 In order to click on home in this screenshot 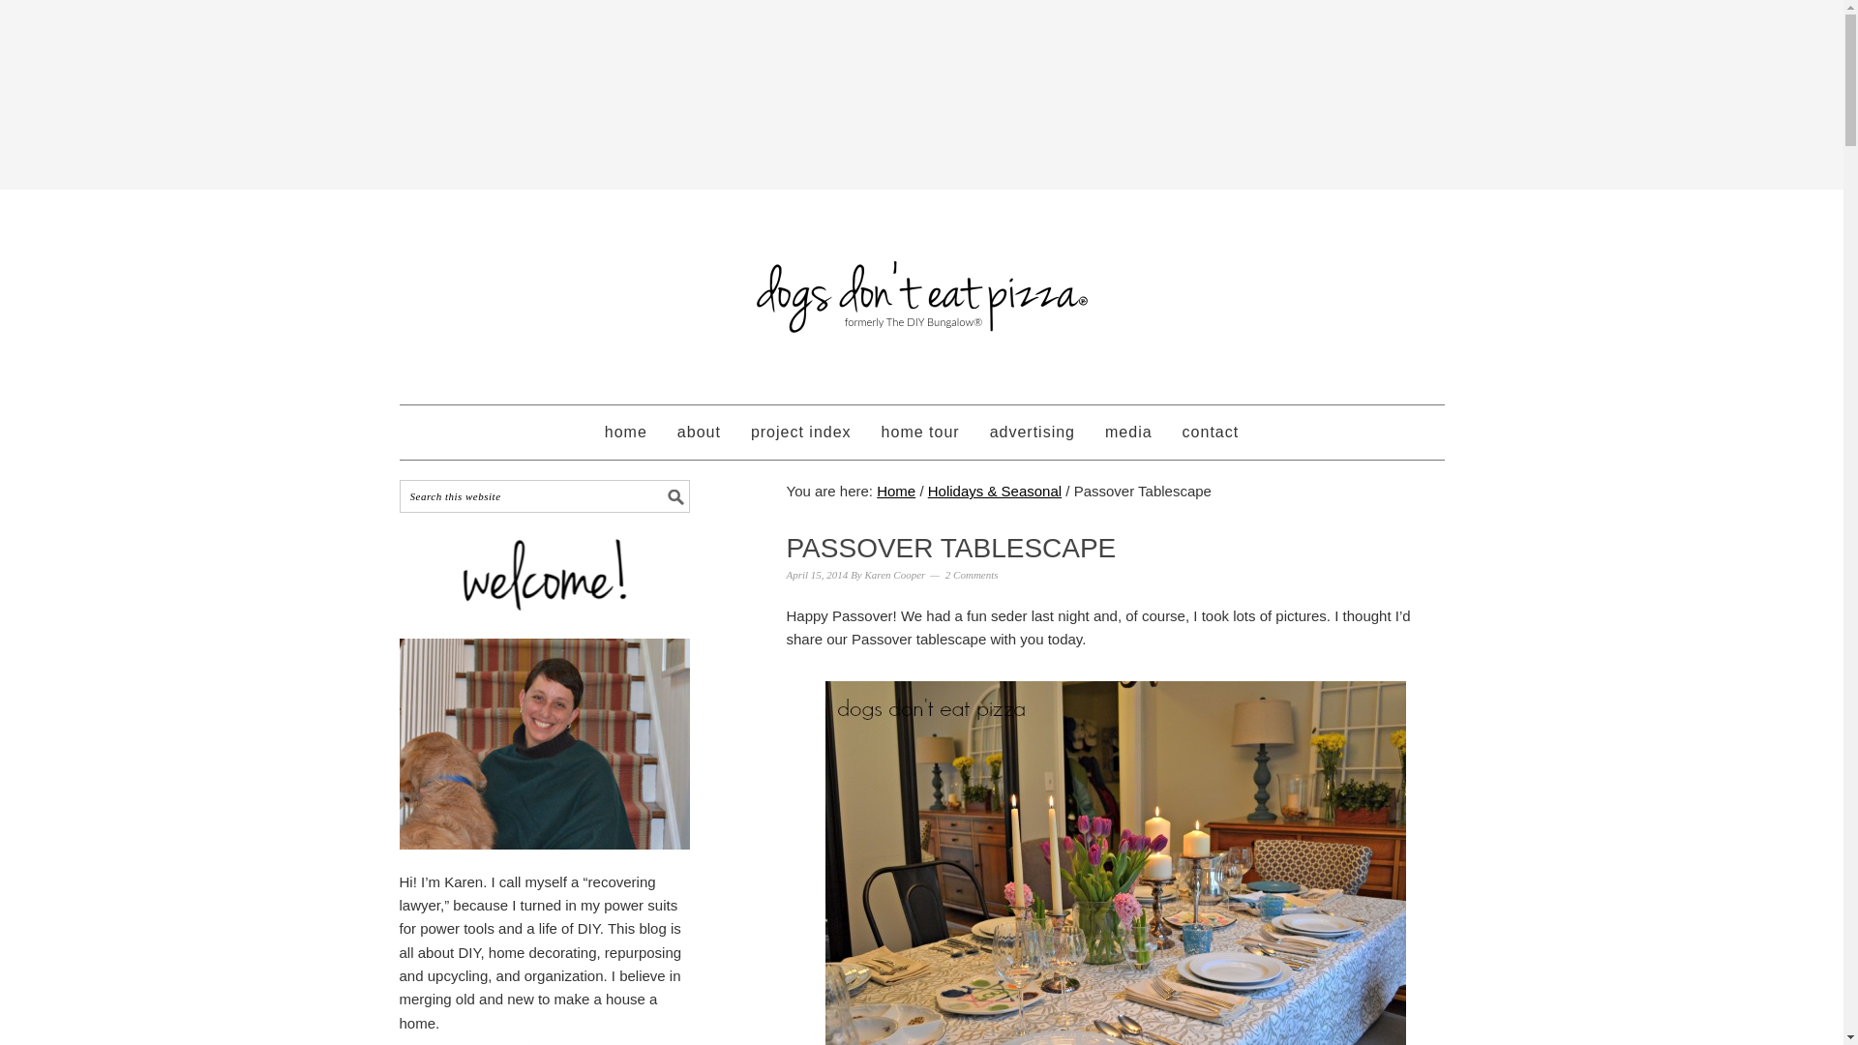, I will do `click(625, 433)`.